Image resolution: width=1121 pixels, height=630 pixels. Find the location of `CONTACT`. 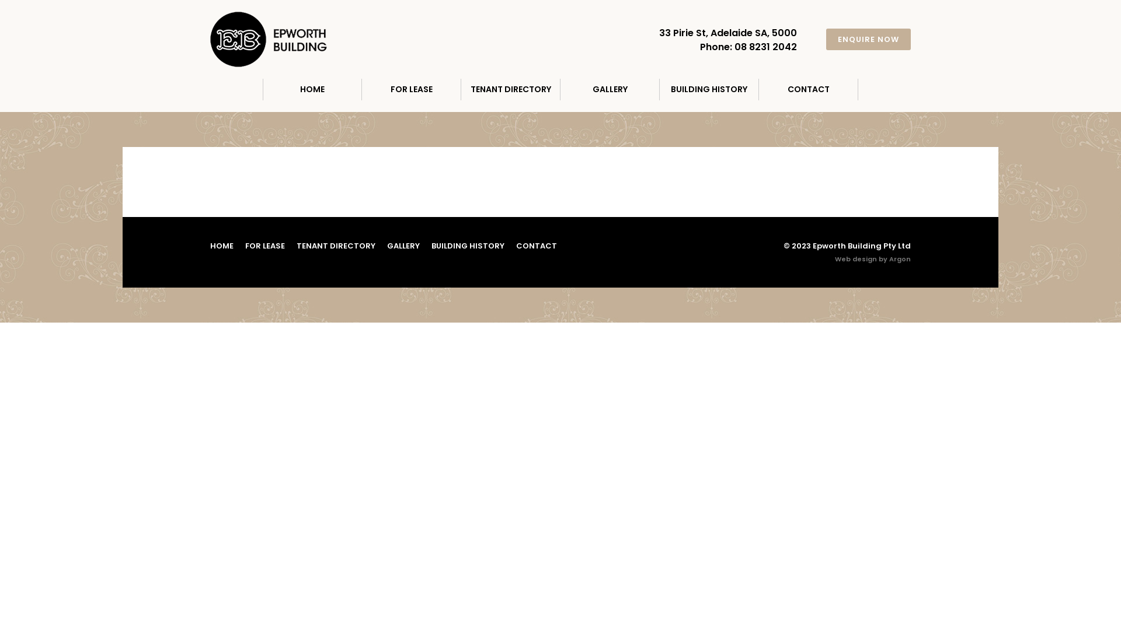

CONTACT is located at coordinates (809, 90).